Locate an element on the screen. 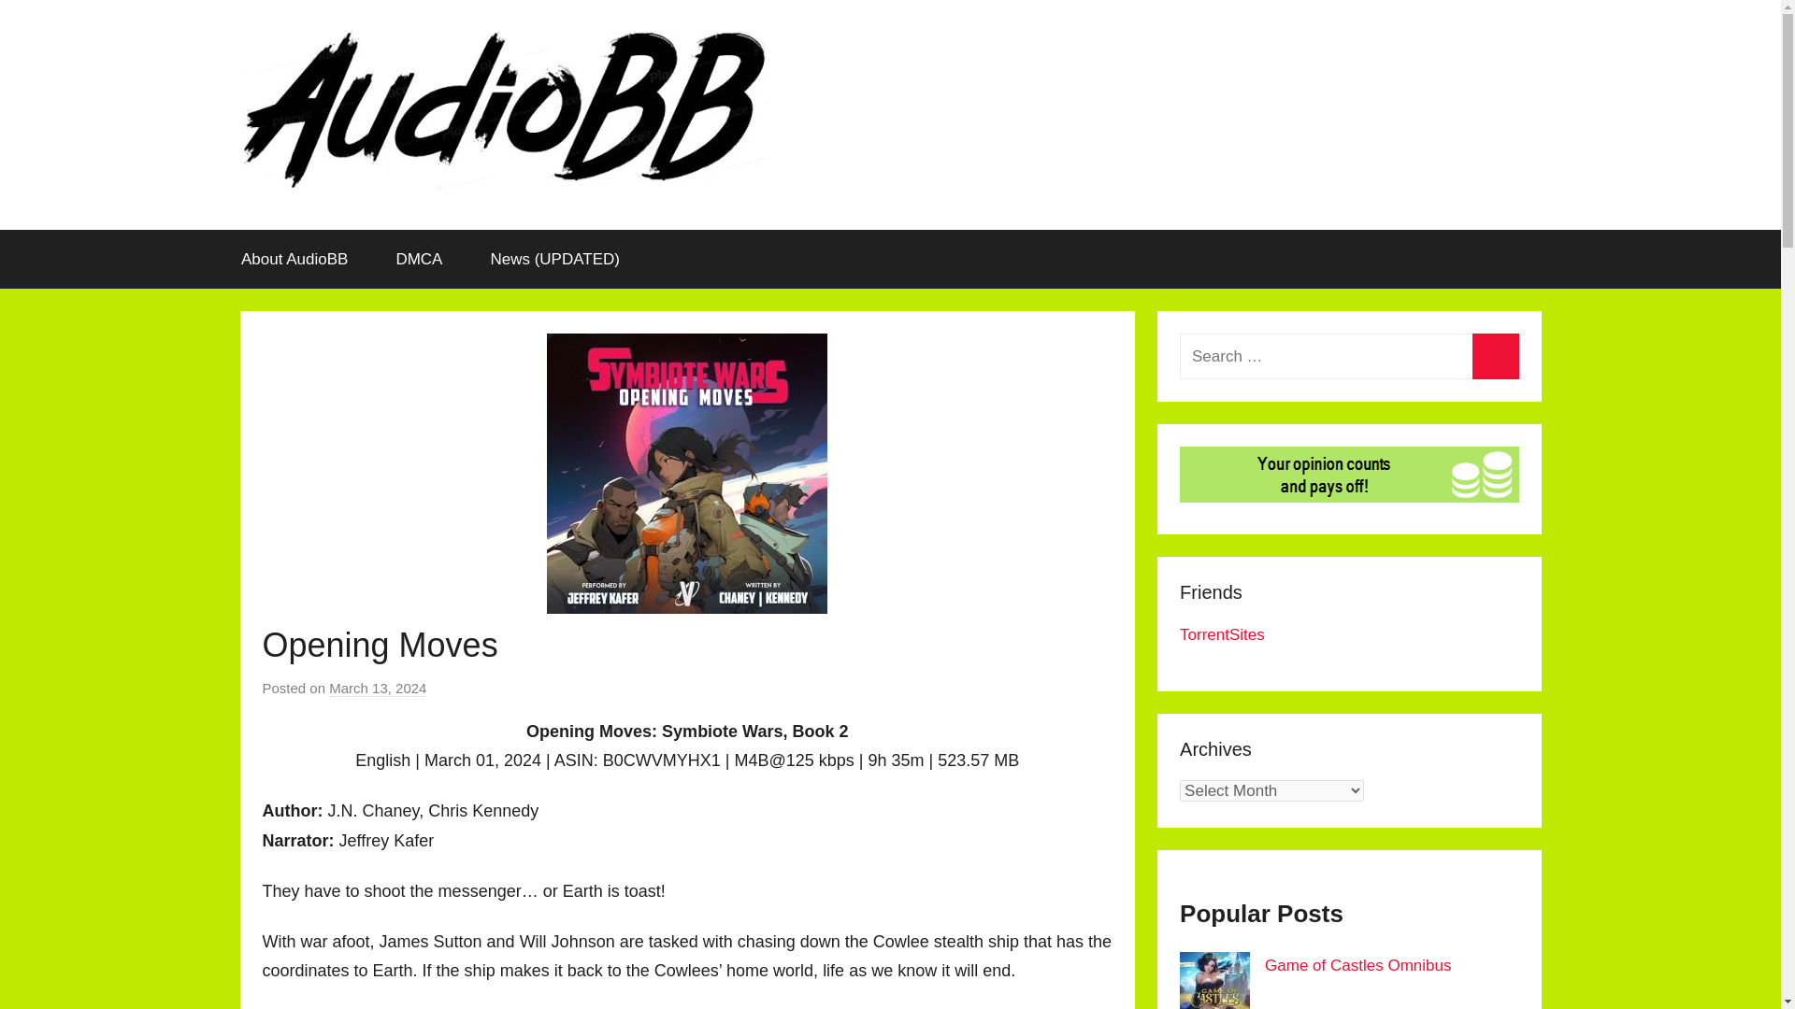  March 13, 2024 is located at coordinates (378, 688).